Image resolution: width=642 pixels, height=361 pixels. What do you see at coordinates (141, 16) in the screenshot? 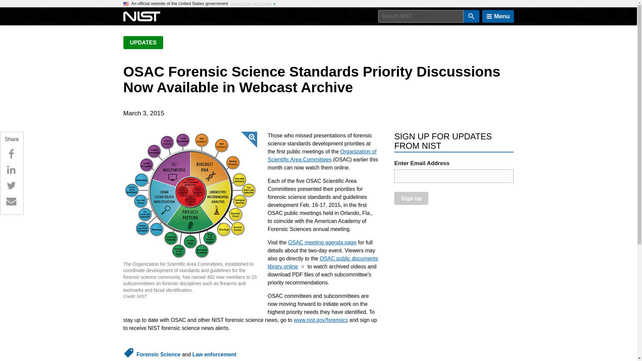
I see `National Institute of Standards and Technology` at bounding box center [141, 16].